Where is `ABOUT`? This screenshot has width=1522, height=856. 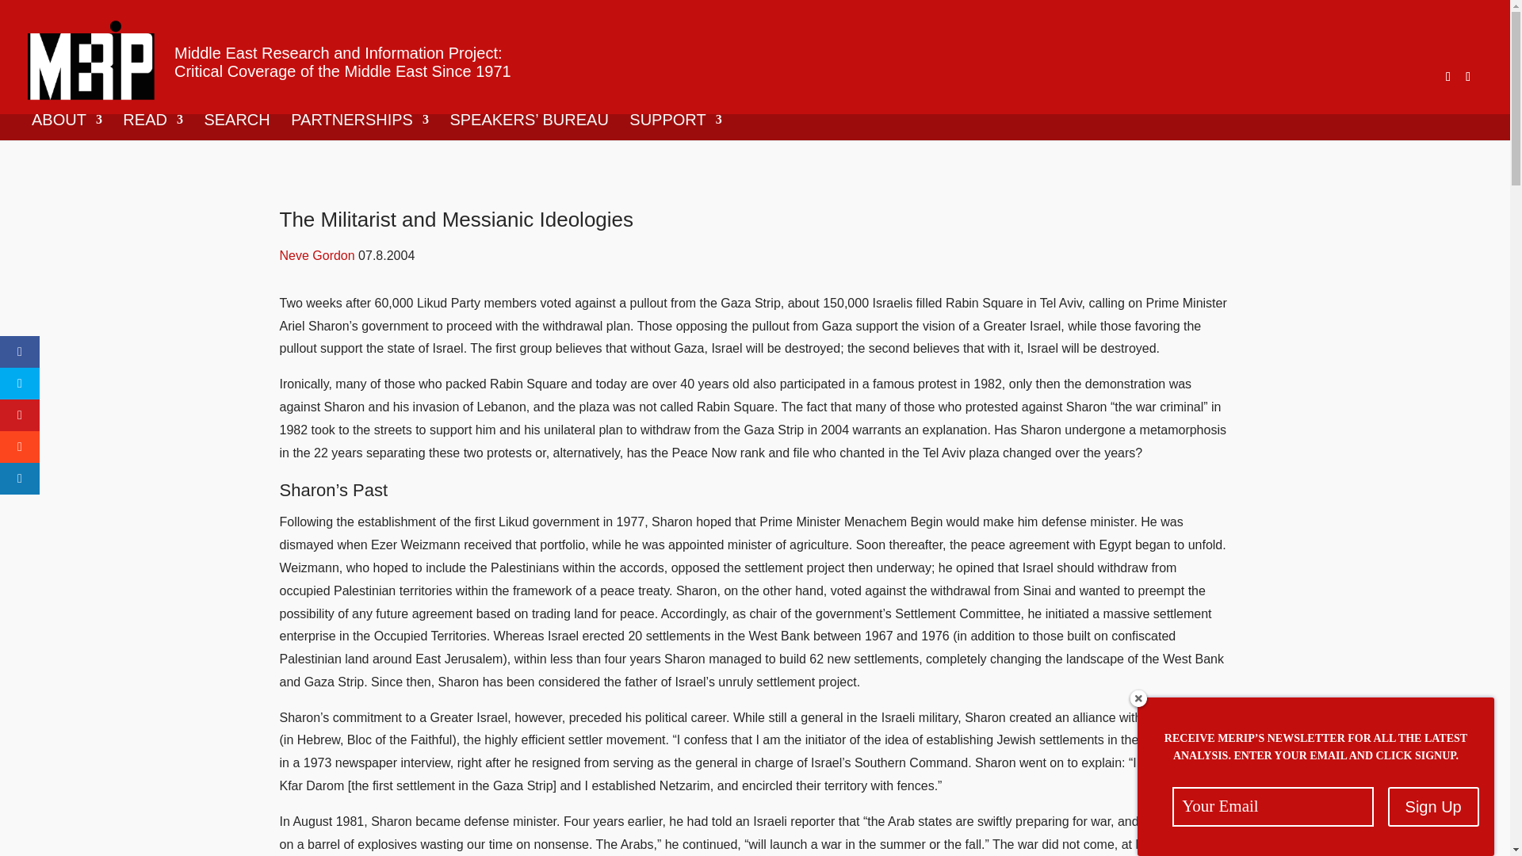
ABOUT is located at coordinates (67, 127).